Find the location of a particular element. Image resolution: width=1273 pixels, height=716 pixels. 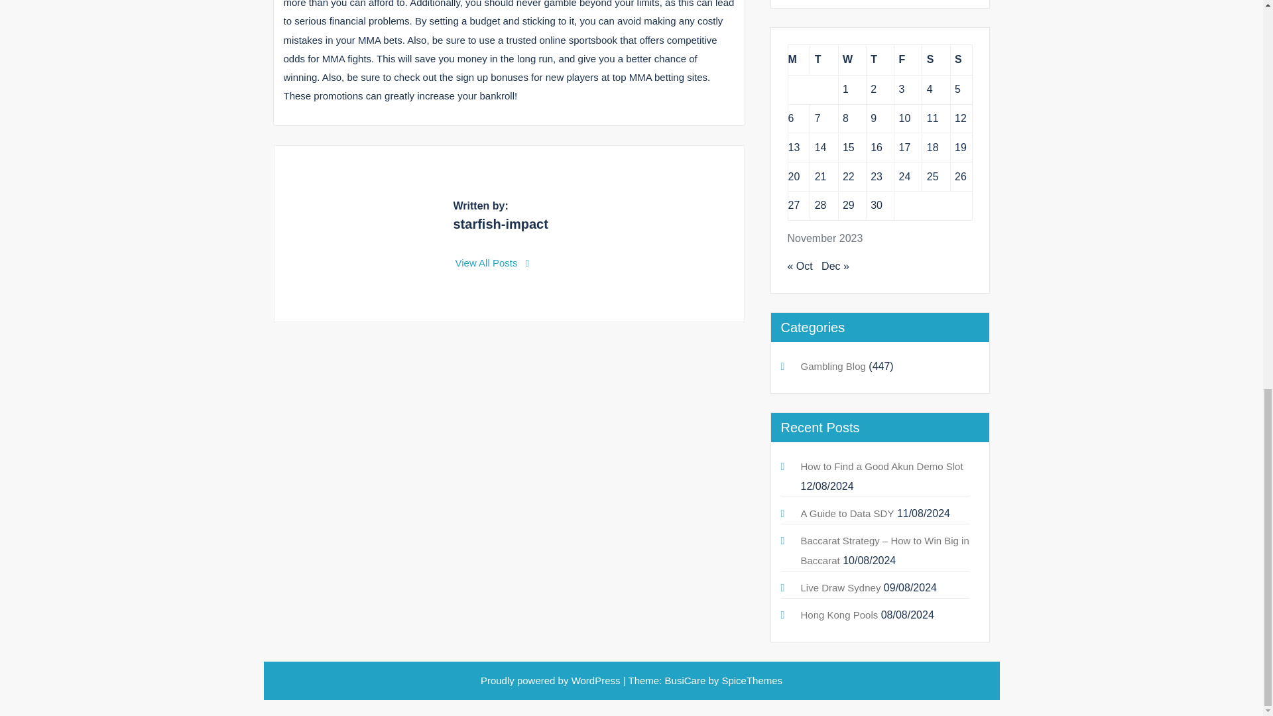

11 is located at coordinates (932, 118).